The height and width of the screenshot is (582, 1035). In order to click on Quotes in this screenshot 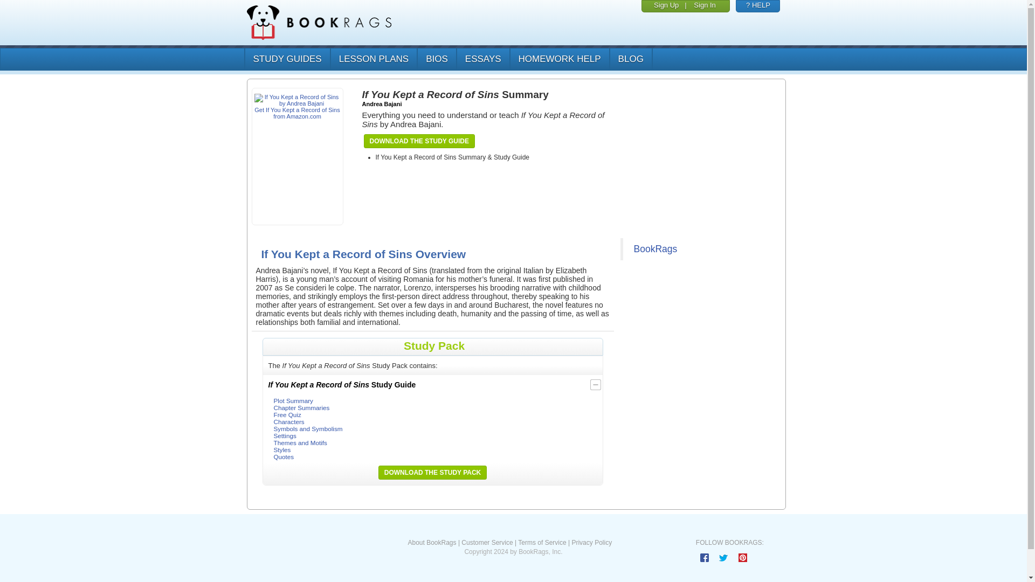, I will do `click(284, 457)`.